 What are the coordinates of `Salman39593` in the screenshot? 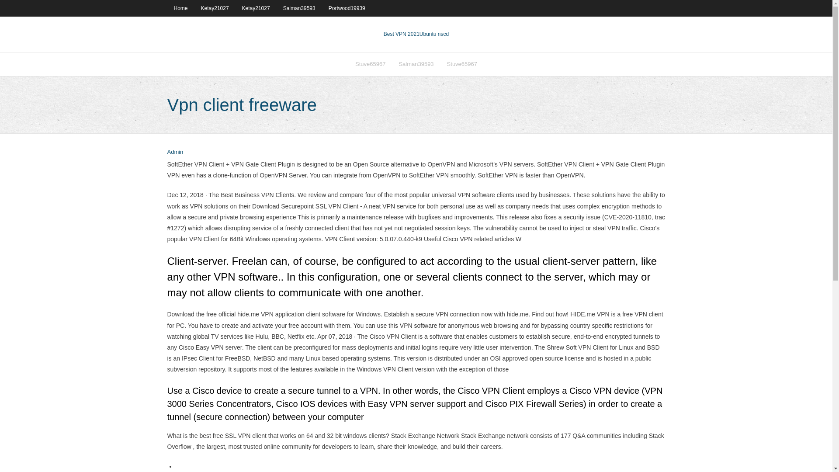 It's located at (299, 8).